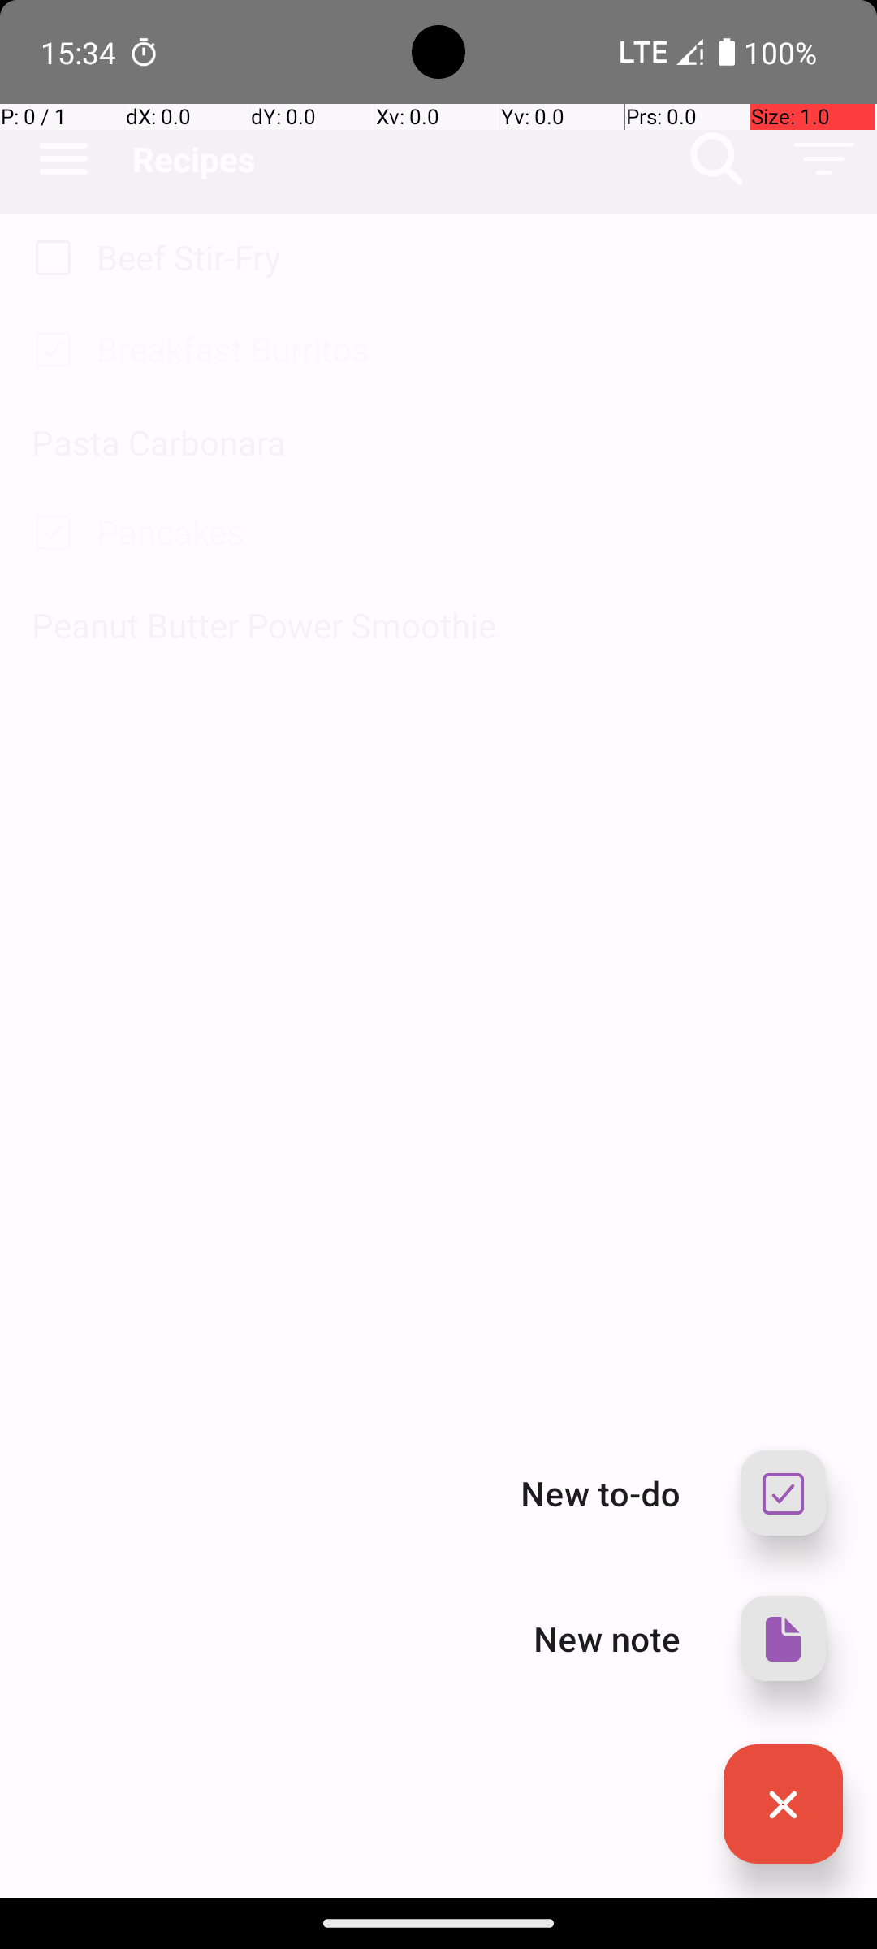  I want to click on New to-do, so click(601, 1493).